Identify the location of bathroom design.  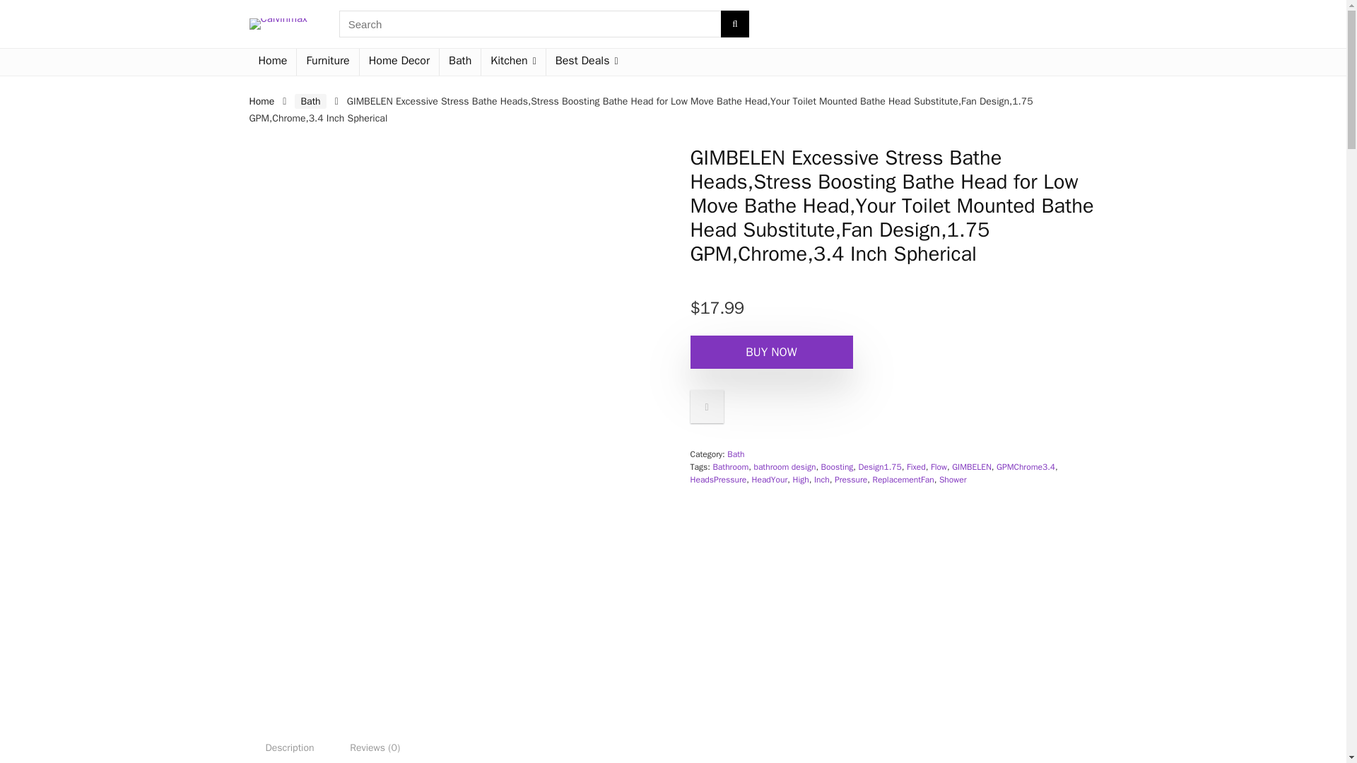
(784, 466).